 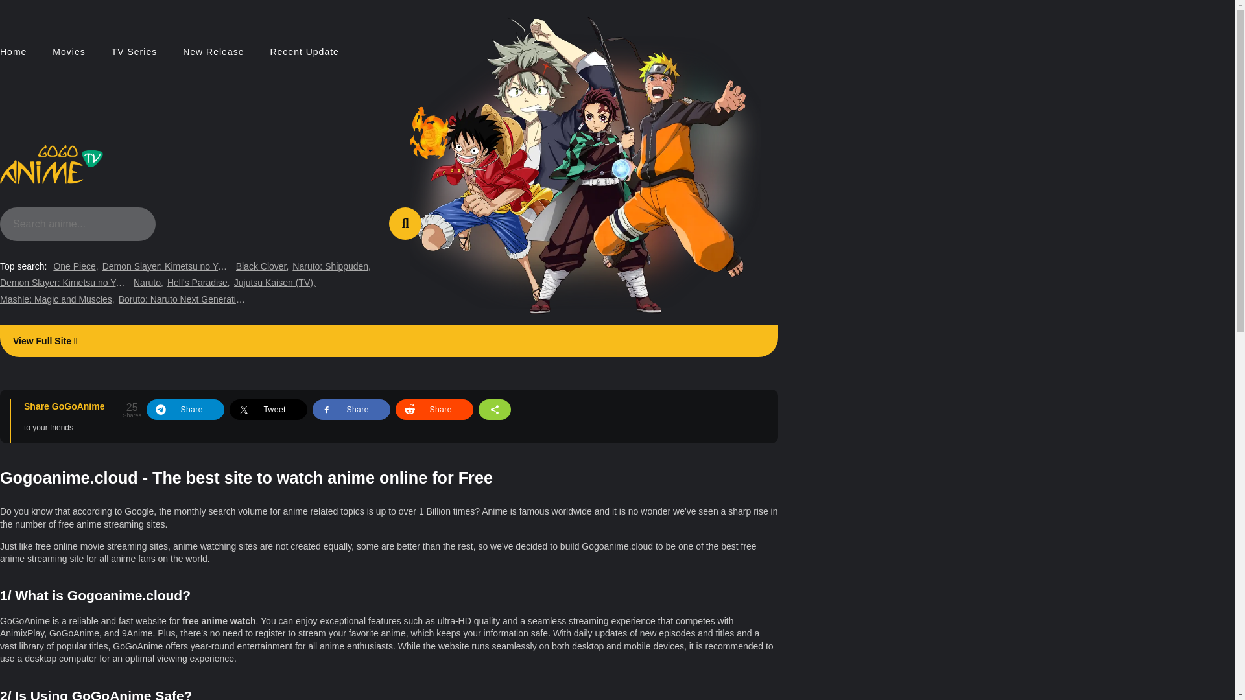 I want to click on Black Clover, so click(x=262, y=267).